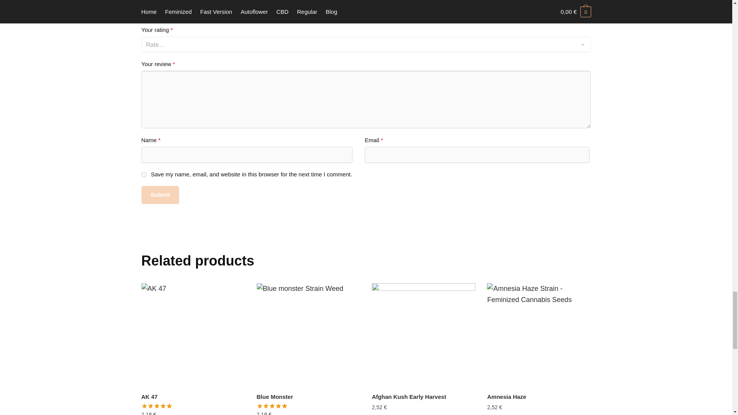 This screenshot has height=415, width=738. Describe the element at coordinates (160, 195) in the screenshot. I see `Submit` at that location.